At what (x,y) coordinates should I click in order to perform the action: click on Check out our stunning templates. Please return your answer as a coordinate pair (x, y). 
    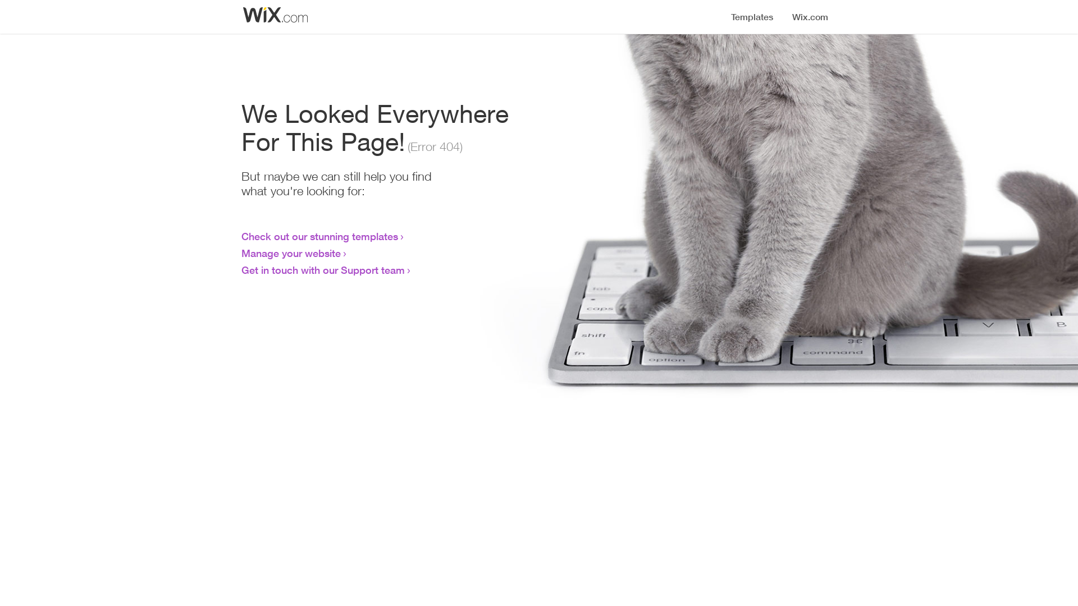
    Looking at the image, I should click on (320, 236).